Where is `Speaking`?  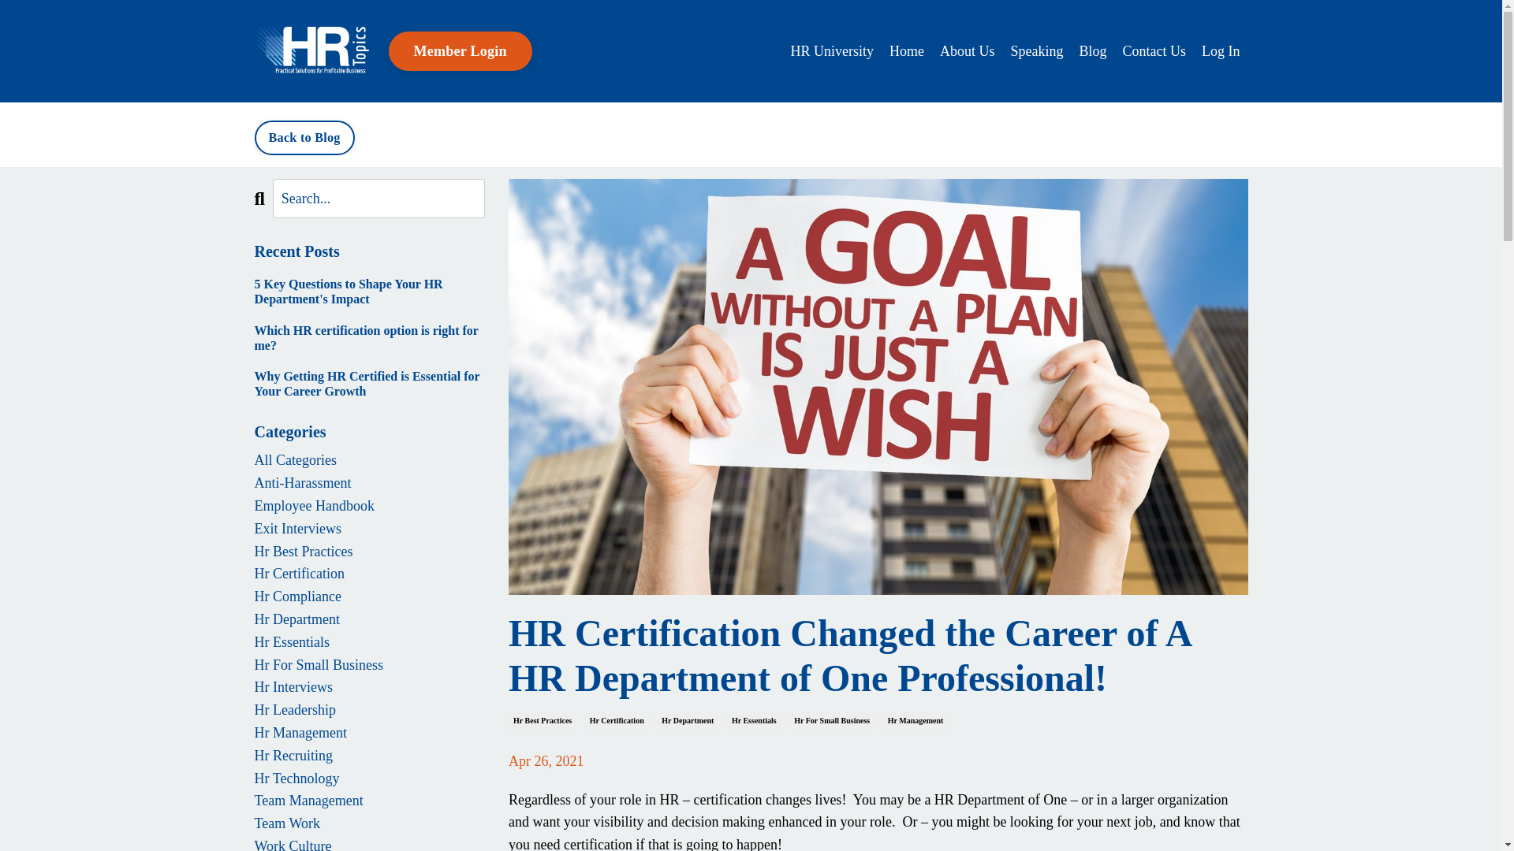 Speaking is located at coordinates (1036, 50).